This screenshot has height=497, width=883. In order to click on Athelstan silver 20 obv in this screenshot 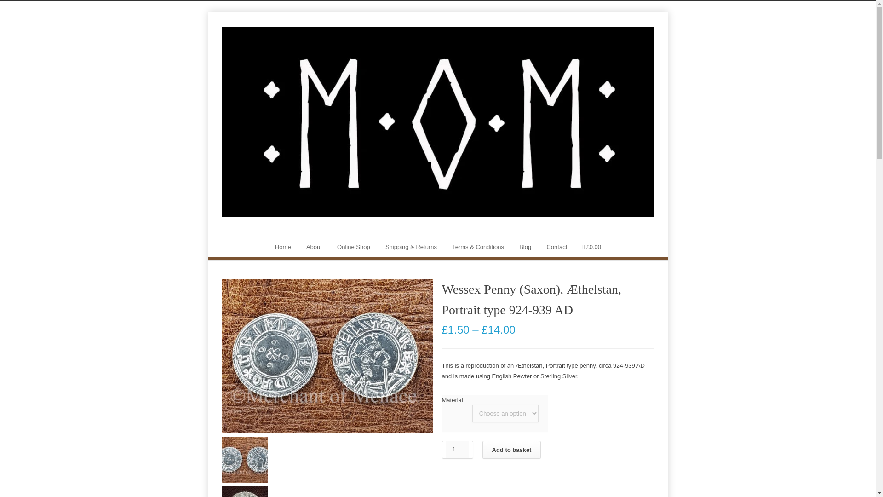, I will do `click(244, 491)`.